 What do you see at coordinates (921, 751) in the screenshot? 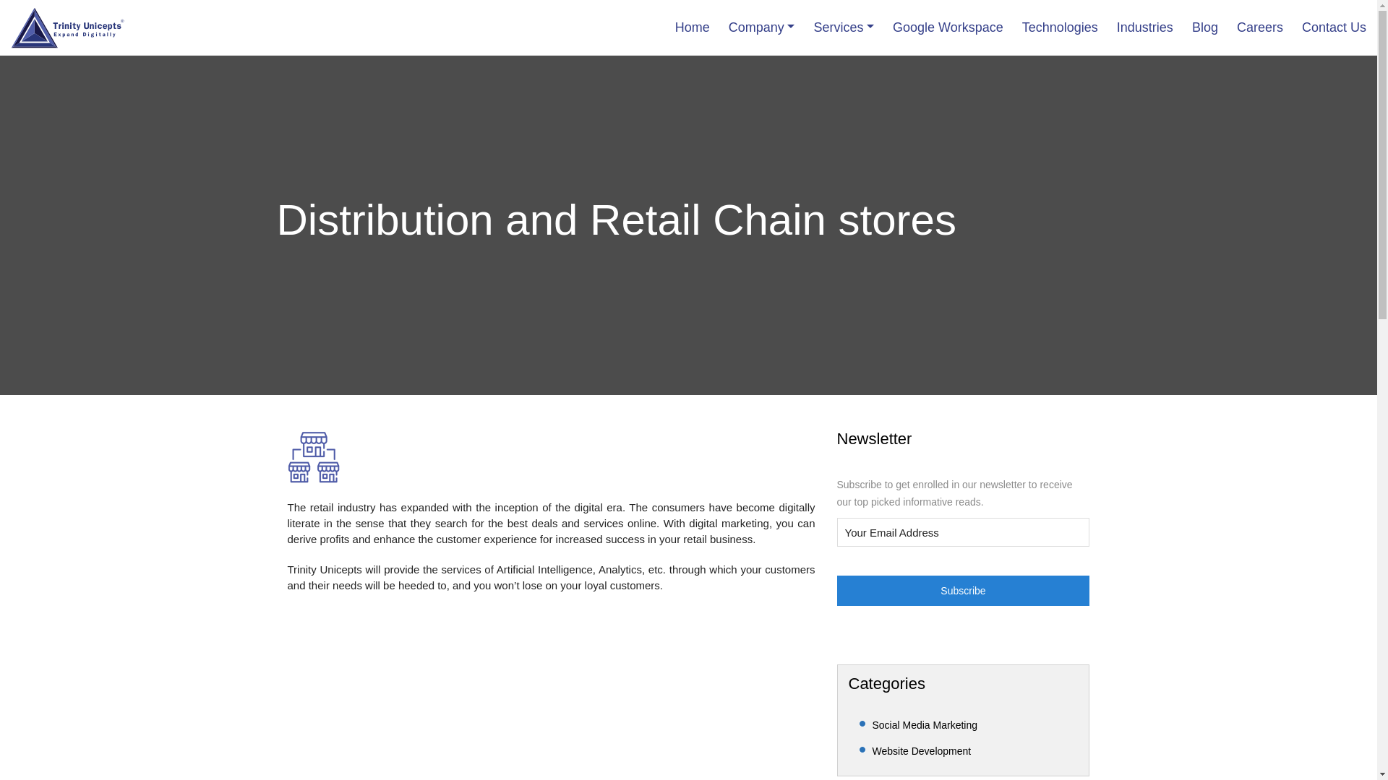
I see `Website Development` at bounding box center [921, 751].